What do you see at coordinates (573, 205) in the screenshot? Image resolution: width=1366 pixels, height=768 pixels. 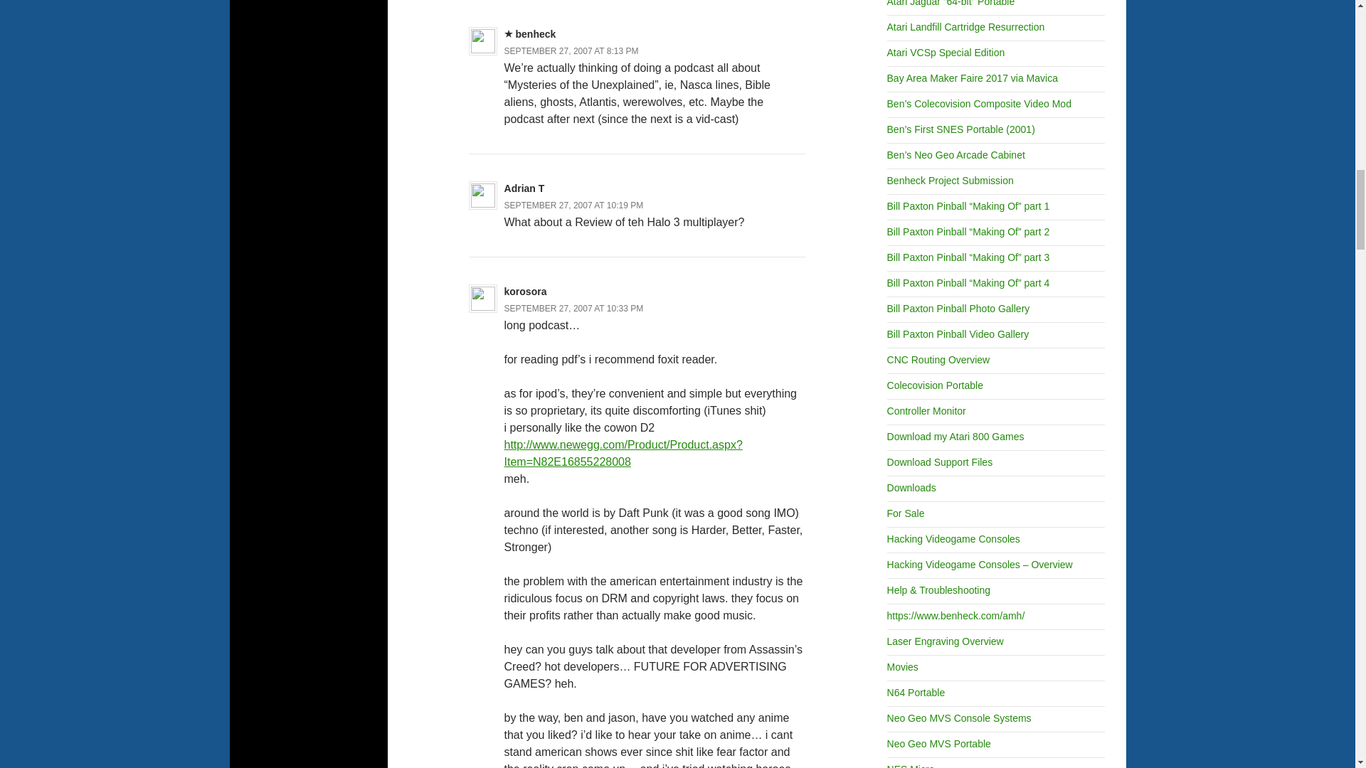 I see `SEPTEMBER 27, 2007 AT 10:19 PM` at bounding box center [573, 205].